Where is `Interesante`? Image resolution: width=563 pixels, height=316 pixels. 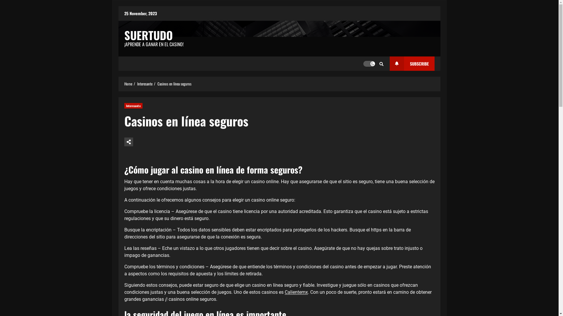
Interesante is located at coordinates (133, 106).